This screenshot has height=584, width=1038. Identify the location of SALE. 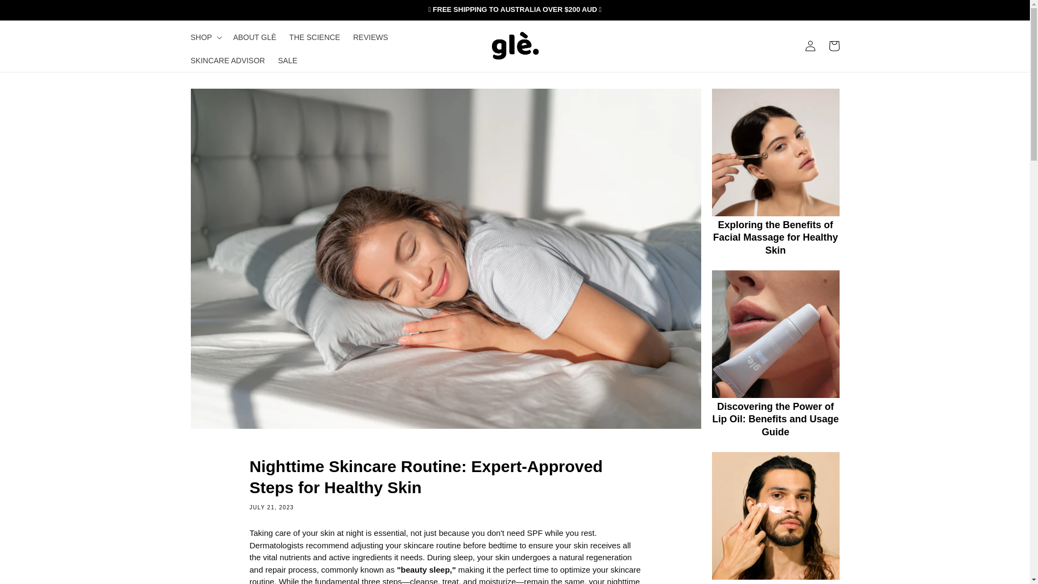
(288, 60).